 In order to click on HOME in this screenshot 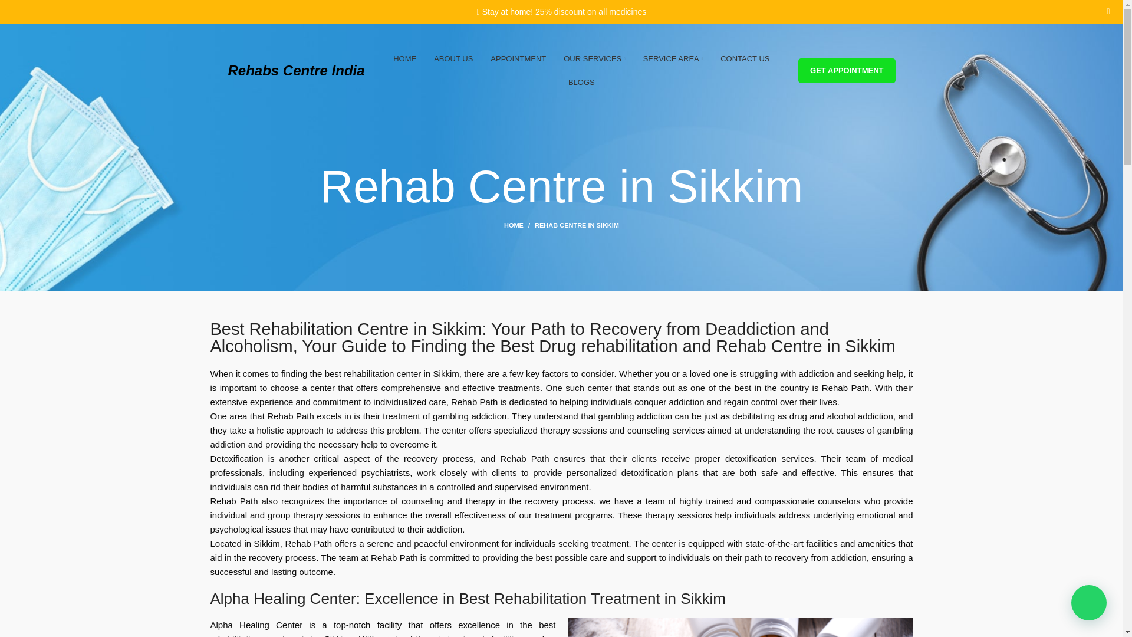, I will do `click(404, 58)`.